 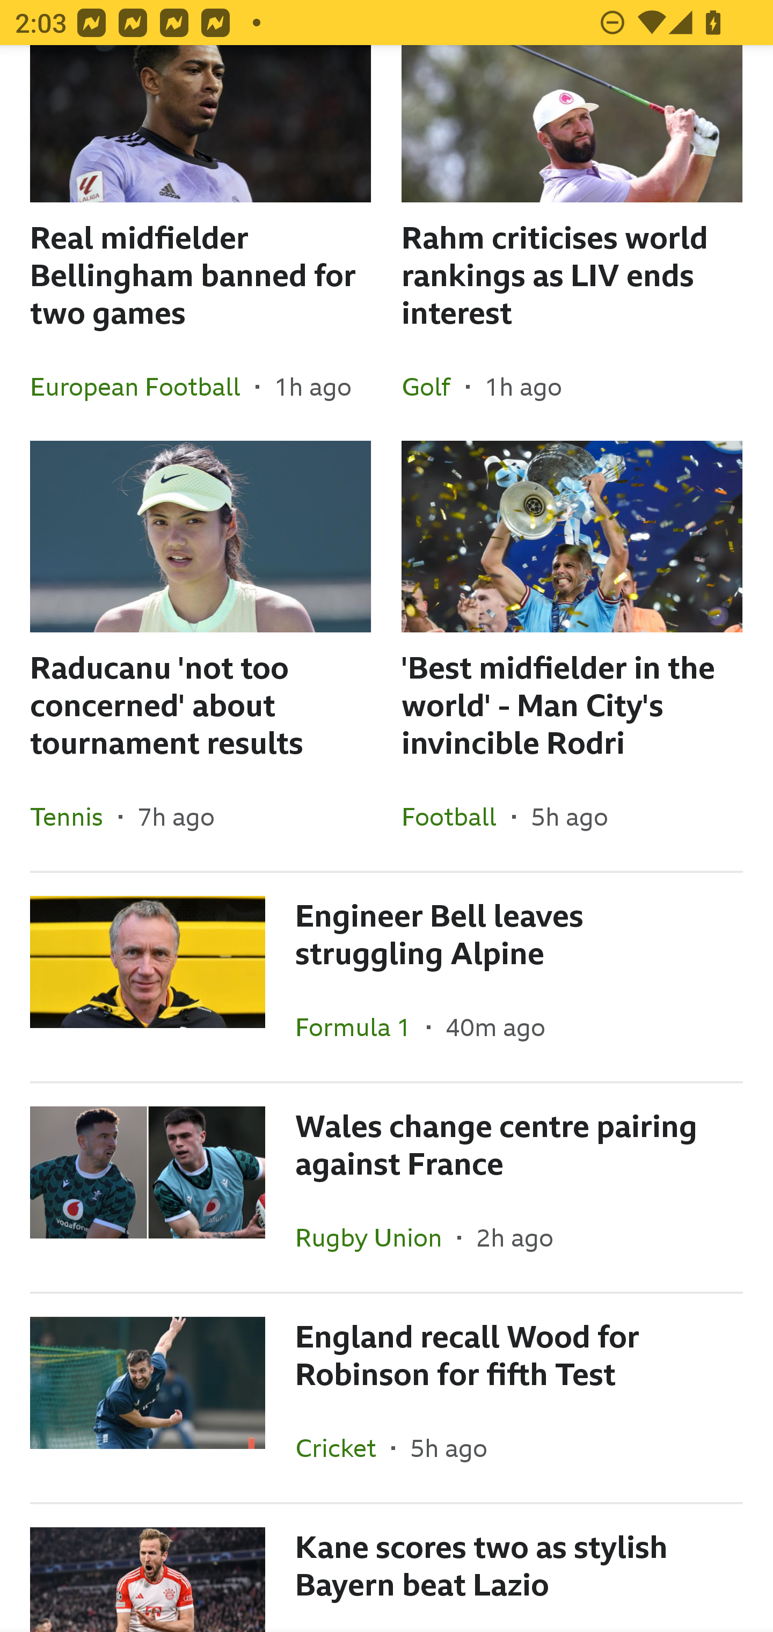 What do you see at coordinates (361, 1026) in the screenshot?
I see `Formula 1 In the section Formula 1` at bounding box center [361, 1026].